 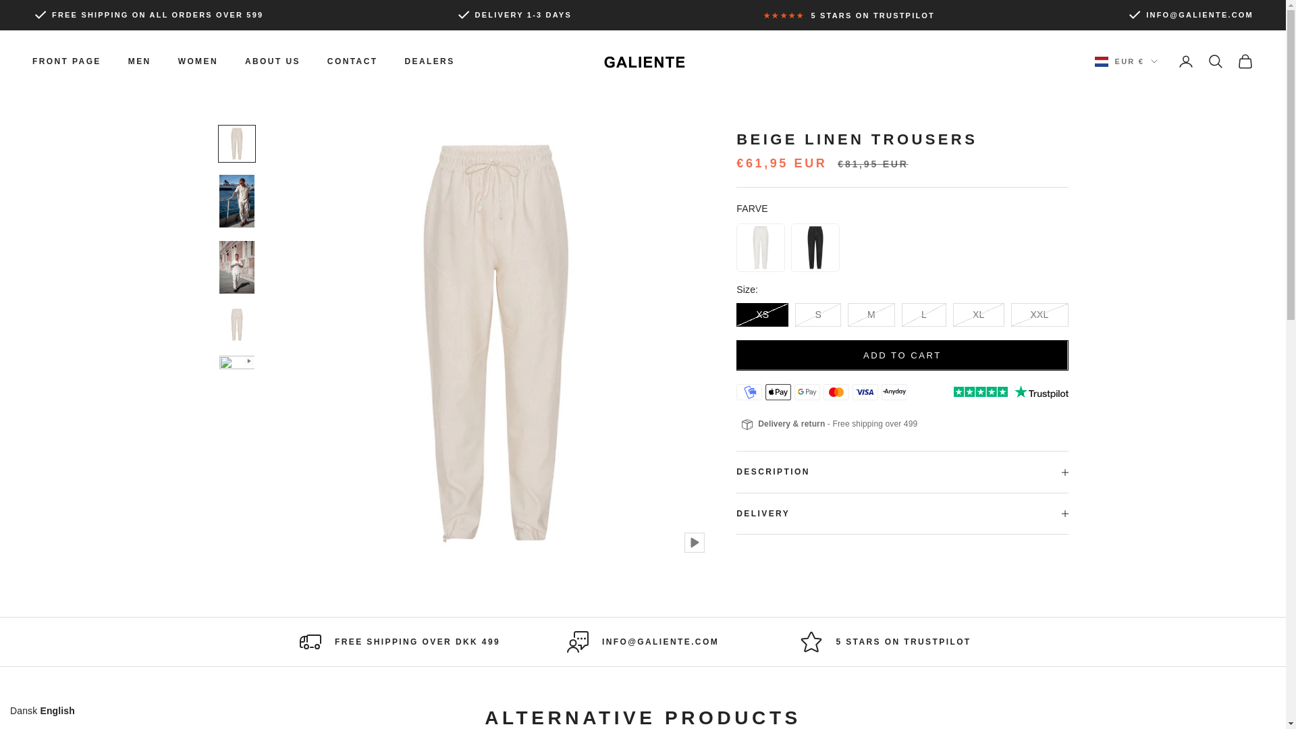 I want to click on CONTACT, so click(x=352, y=61).